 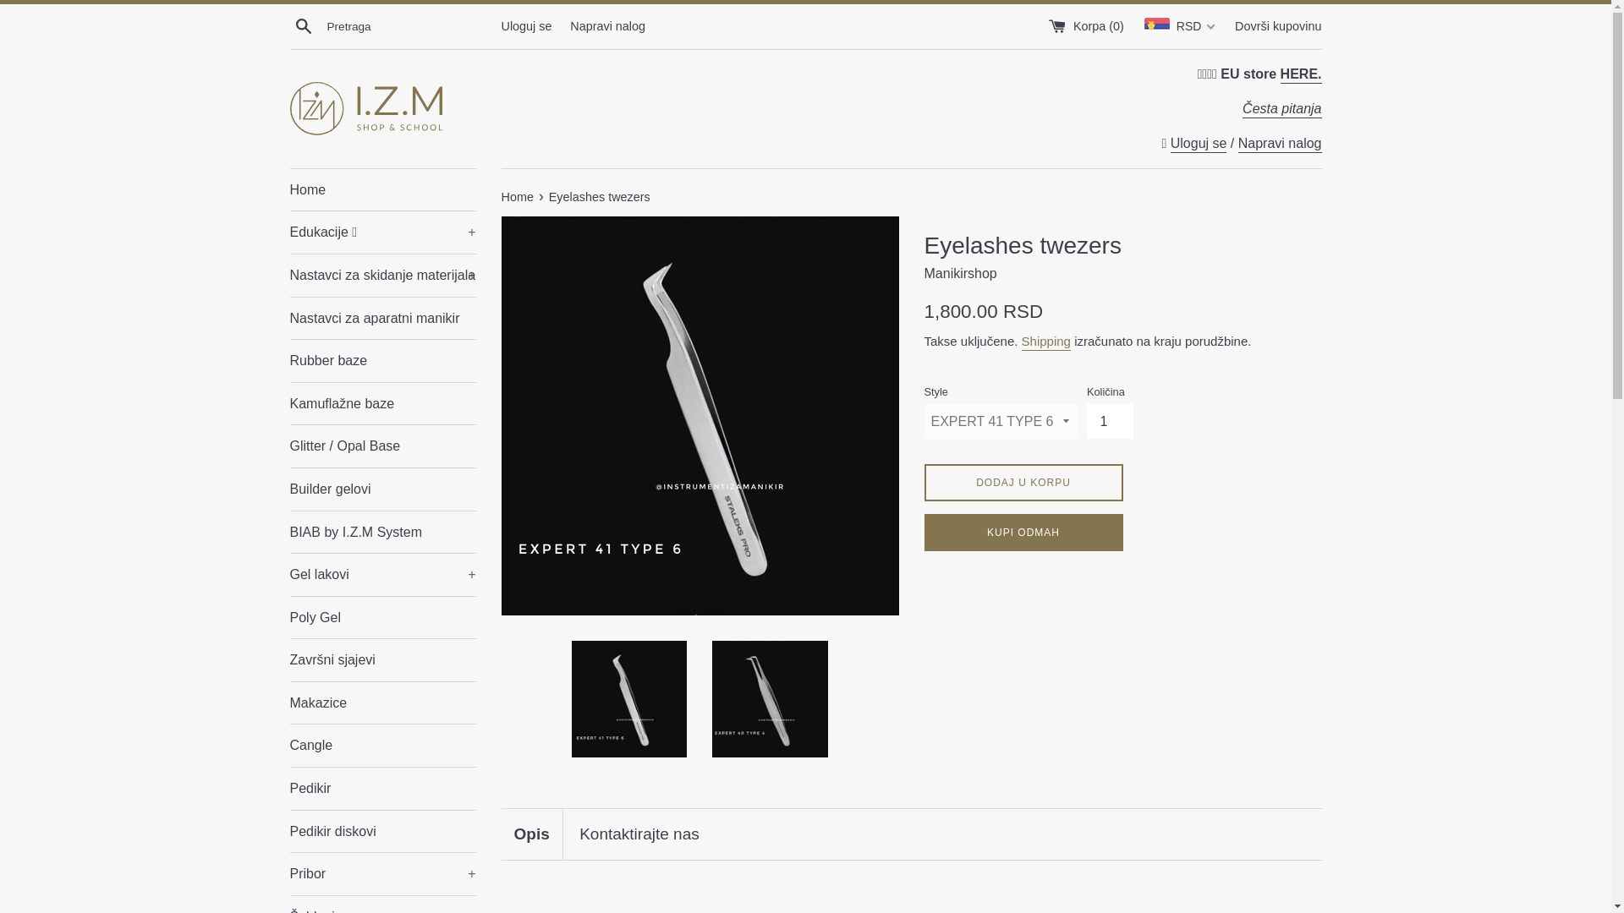 I want to click on Rubber baze, so click(x=382, y=360).